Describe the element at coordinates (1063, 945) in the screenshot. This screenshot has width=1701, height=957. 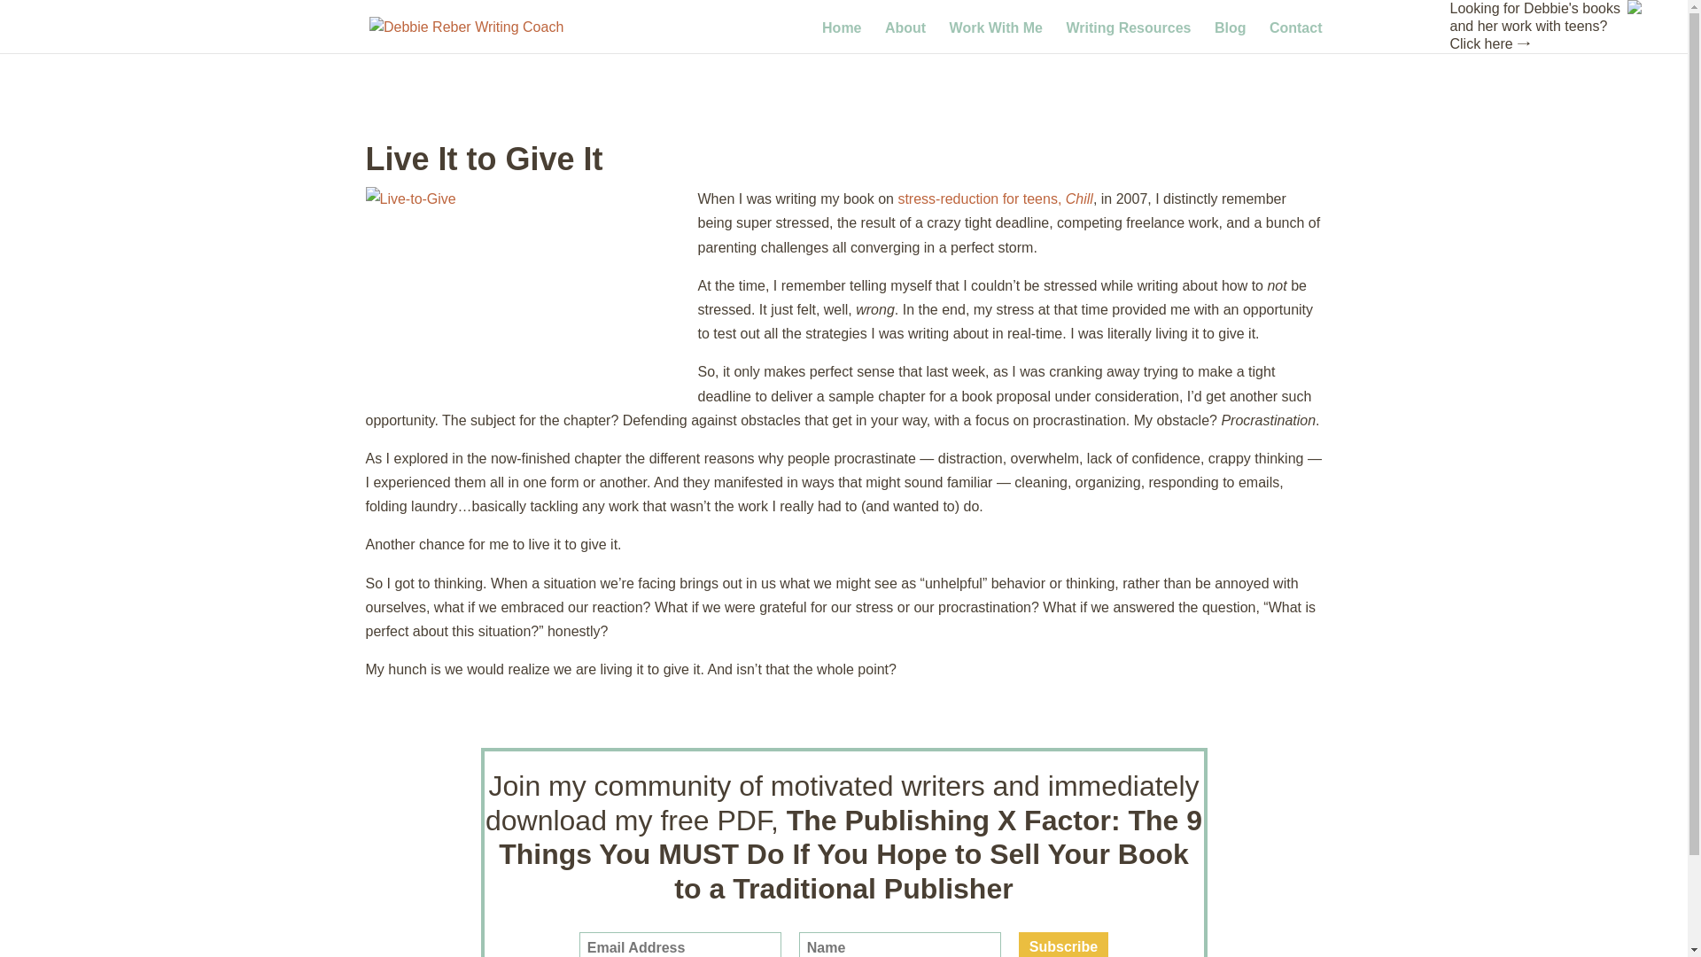
I see `Subscribe` at that location.